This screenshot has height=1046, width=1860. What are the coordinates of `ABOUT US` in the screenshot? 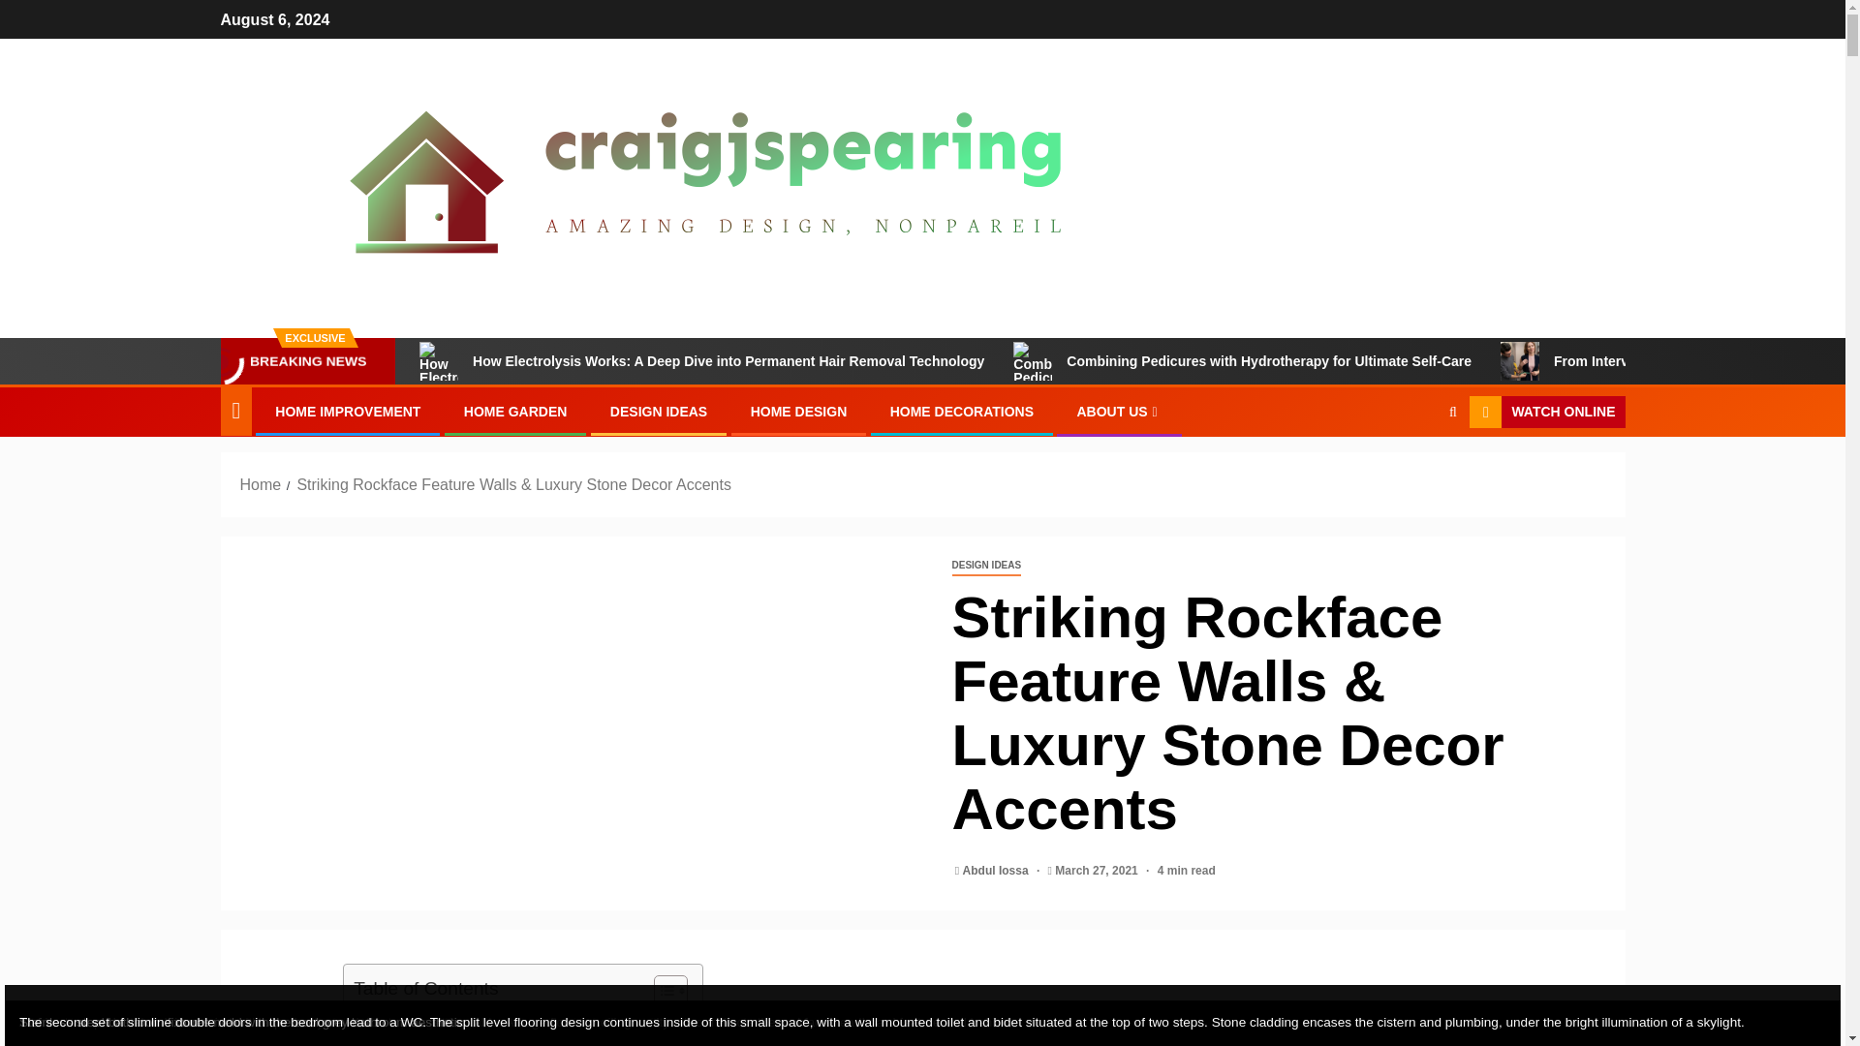 It's located at (1118, 411).